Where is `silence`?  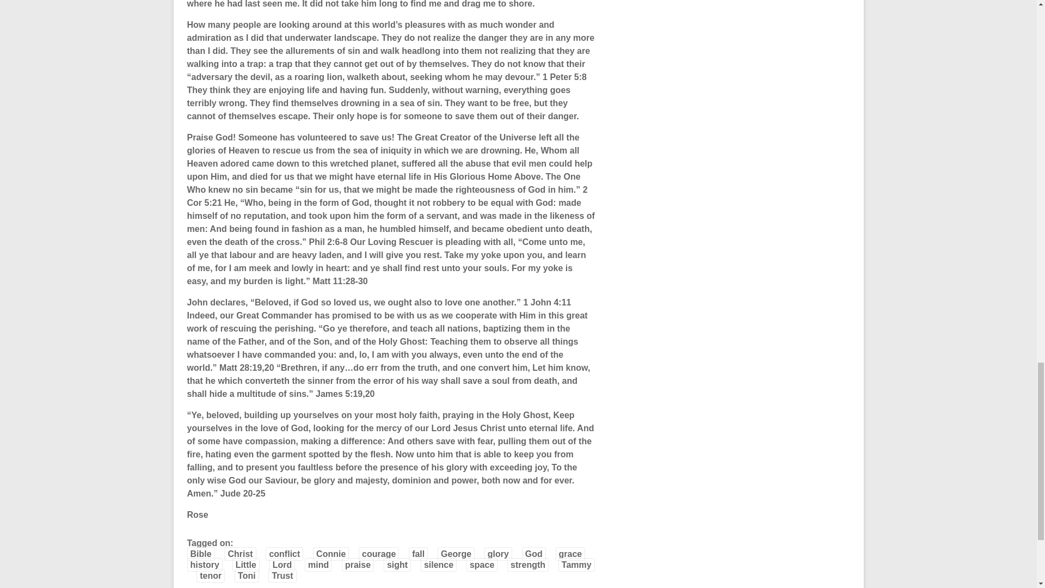
silence is located at coordinates (439, 564).